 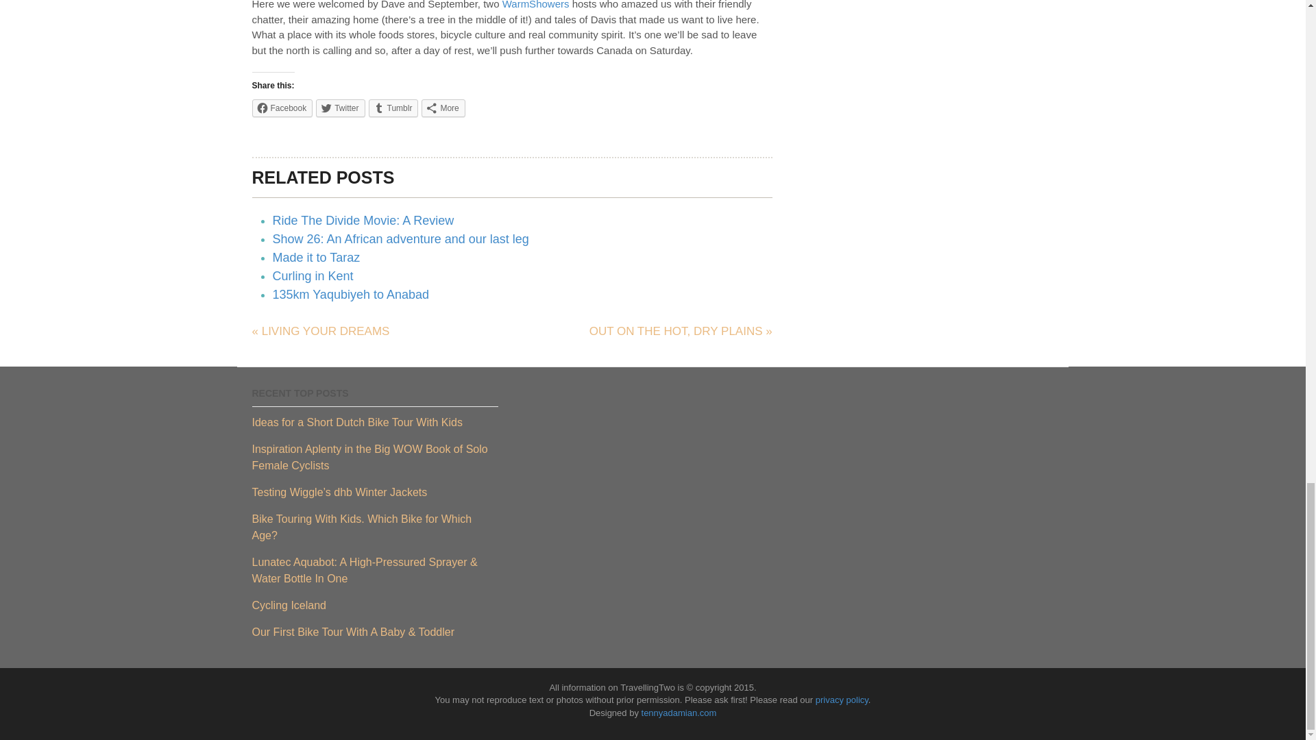 What do you see at coordinates (393, 108) in the screenshot?
I see `Tumblr` at bounding box center [393, 108].